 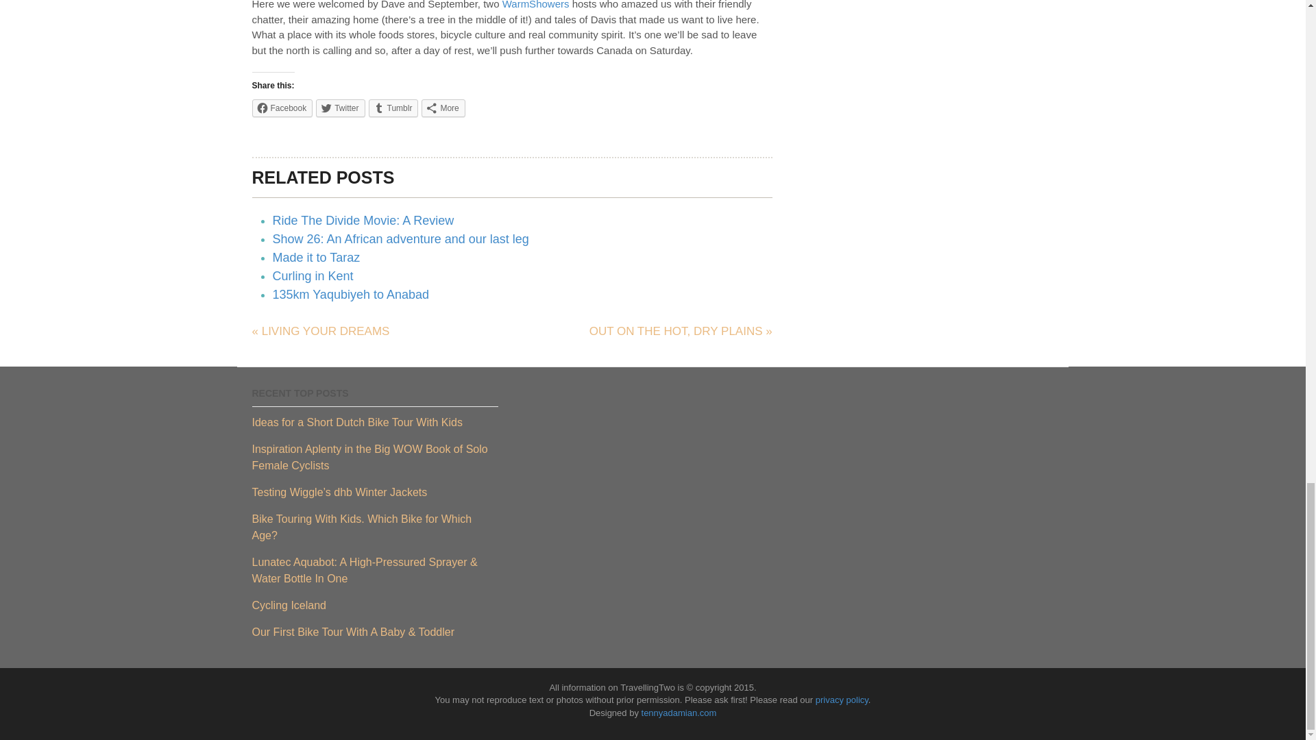 What do you see at coordinates (393, 108) in the screenshot?
I see `Tumblr` at bounding box center [393, 108].